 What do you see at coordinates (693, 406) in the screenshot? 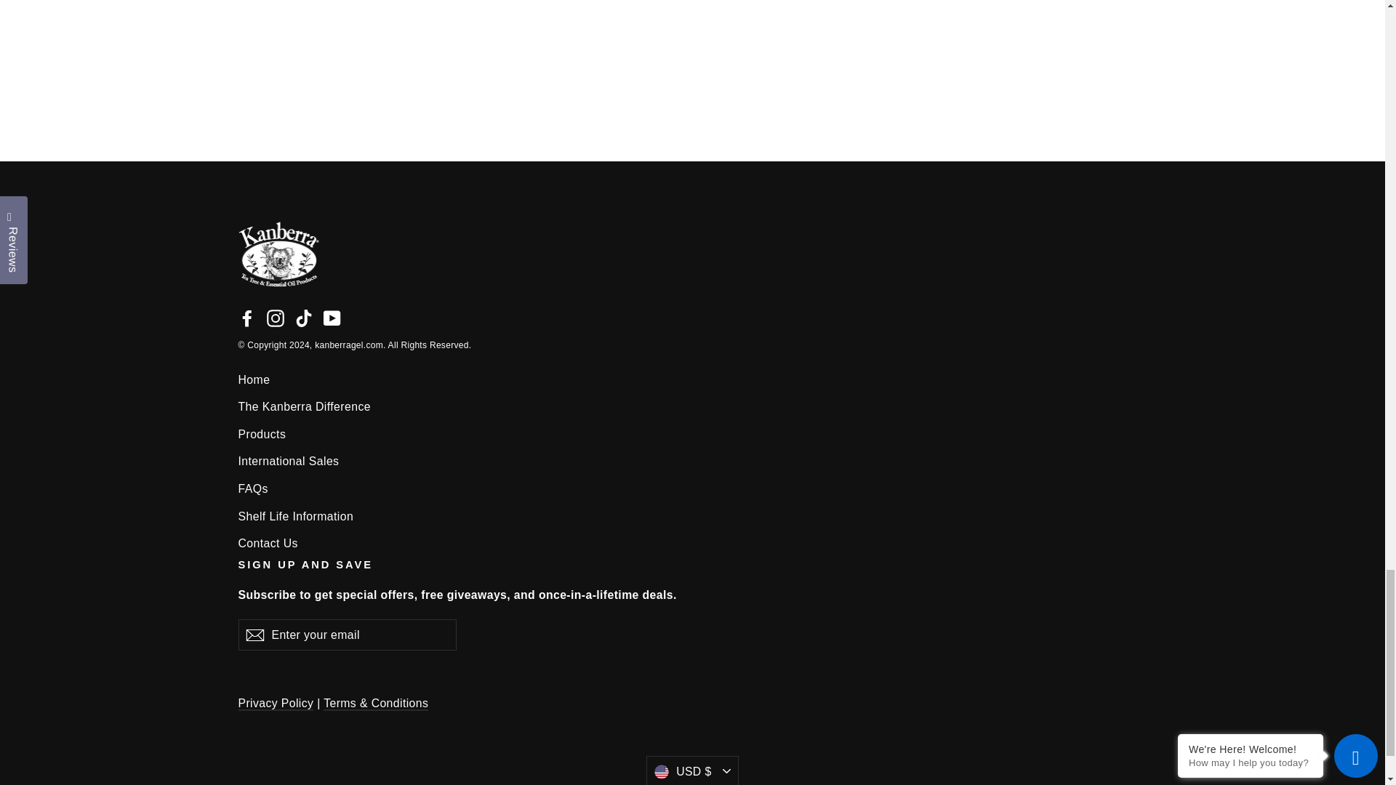
I see `The Kanberra Difference` at bounding box center [693, 406].